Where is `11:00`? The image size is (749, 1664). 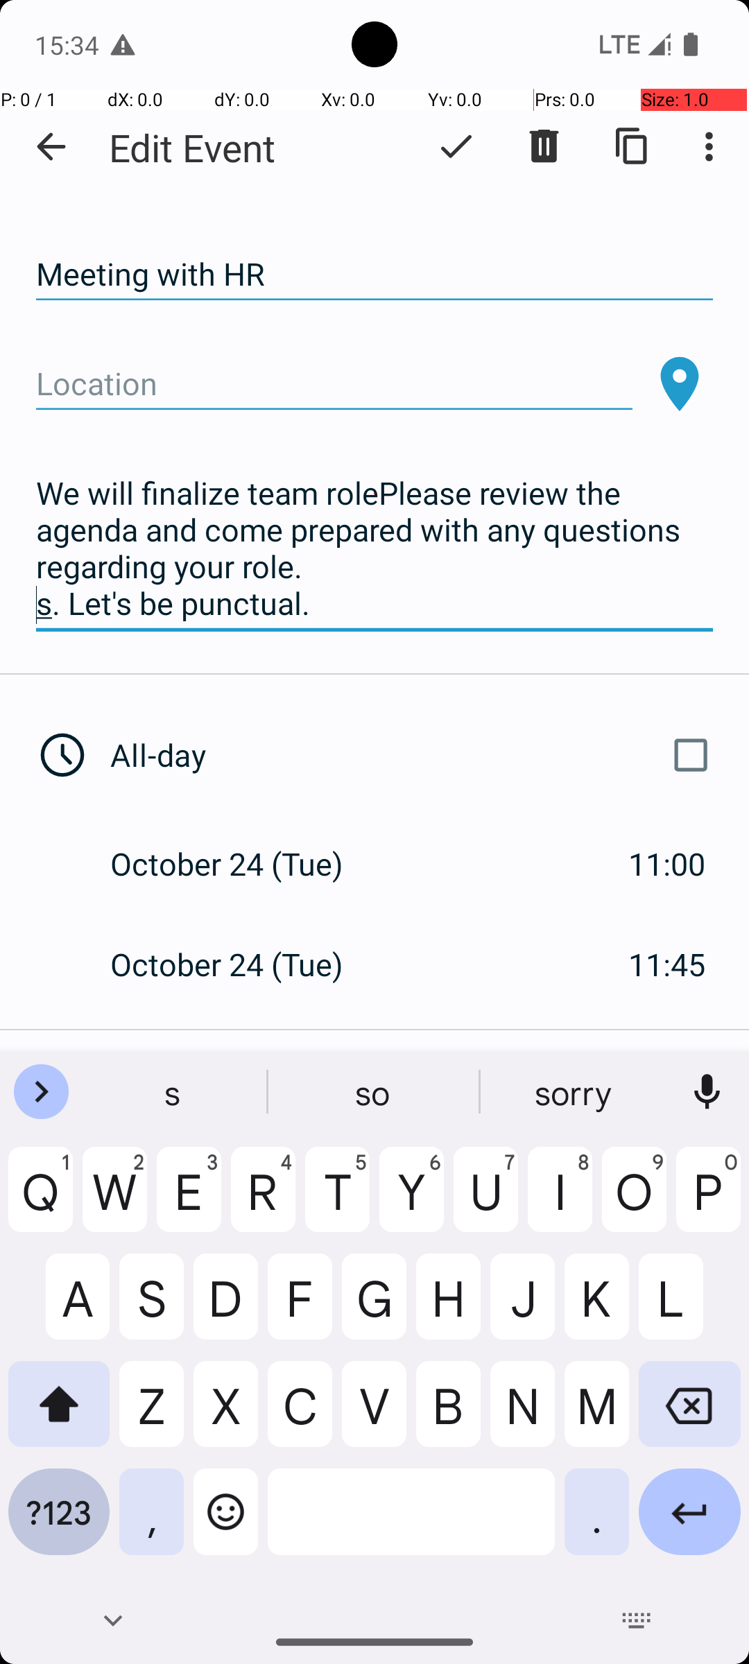 11:00 is located at coordinates (667, 864).